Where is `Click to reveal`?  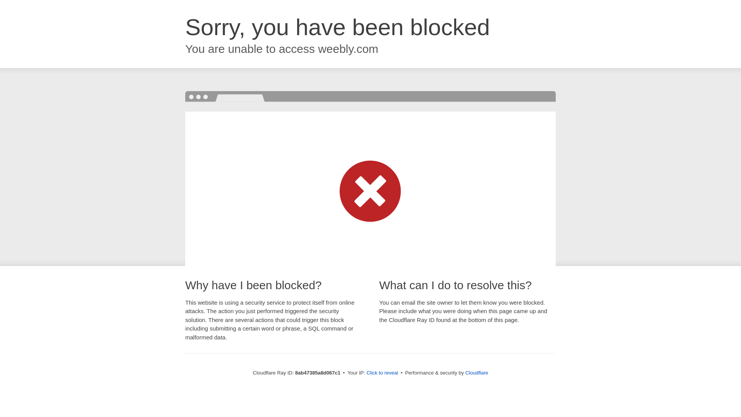 Click to reveal is located at coordinates (382, 373).